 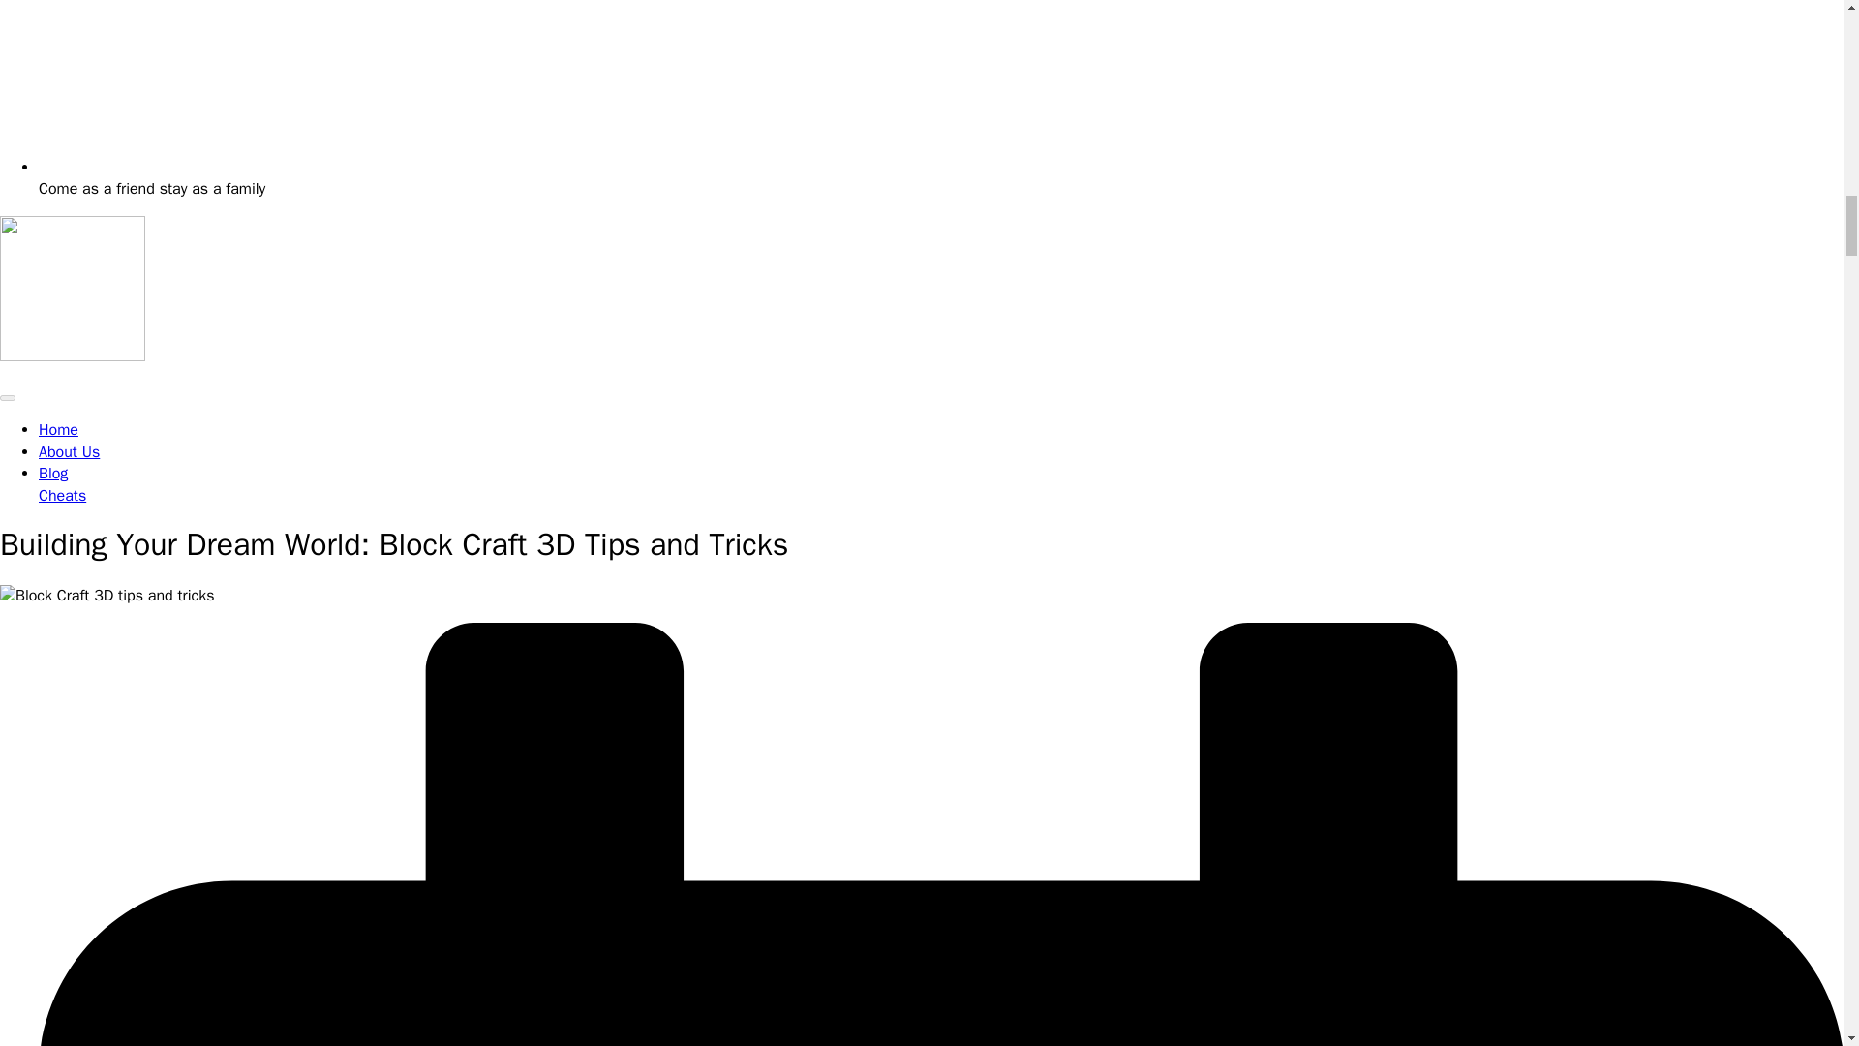 What do you see at coordinates (52, 473) in the screenshot?
I see `Blog` at bounding box center [52, 473].